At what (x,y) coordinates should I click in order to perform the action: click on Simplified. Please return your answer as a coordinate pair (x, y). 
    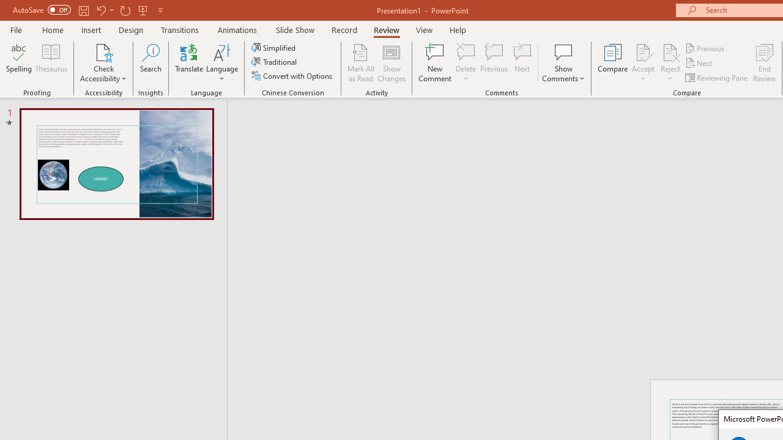
    Looking at the image, I should click on (275, 48).